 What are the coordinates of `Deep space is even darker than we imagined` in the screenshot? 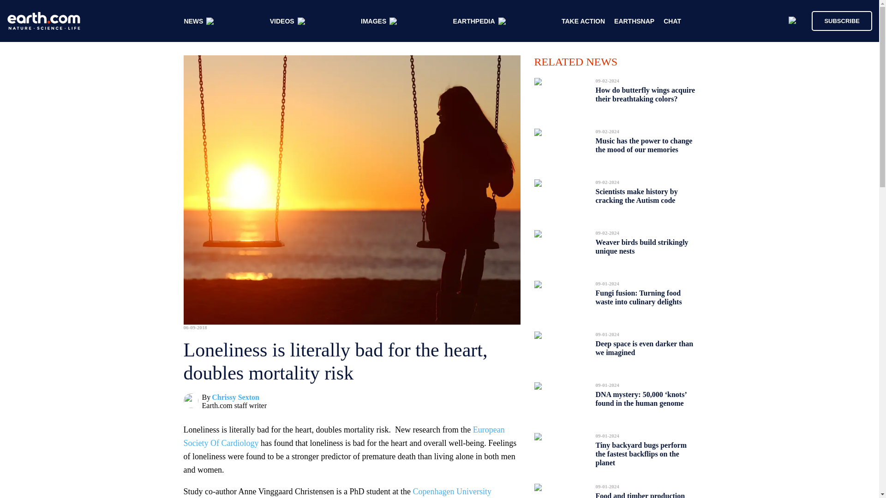 It's located at (644, 348).